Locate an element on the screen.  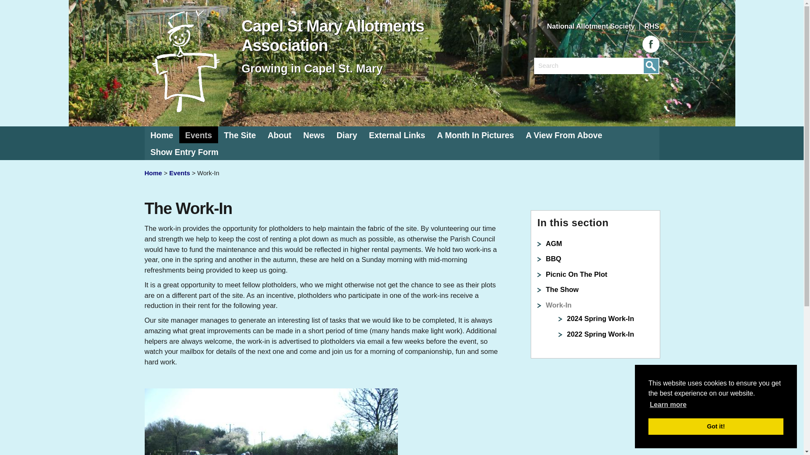
 RHS is located at coordinates (347, 135).